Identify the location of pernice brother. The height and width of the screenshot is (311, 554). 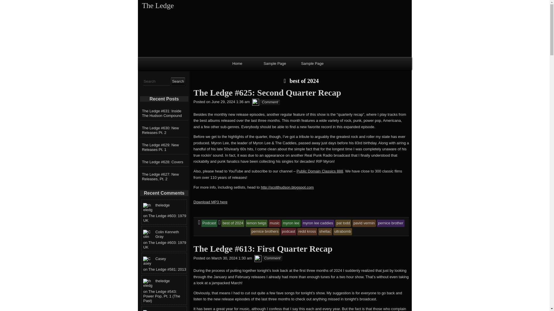
(390, 223).